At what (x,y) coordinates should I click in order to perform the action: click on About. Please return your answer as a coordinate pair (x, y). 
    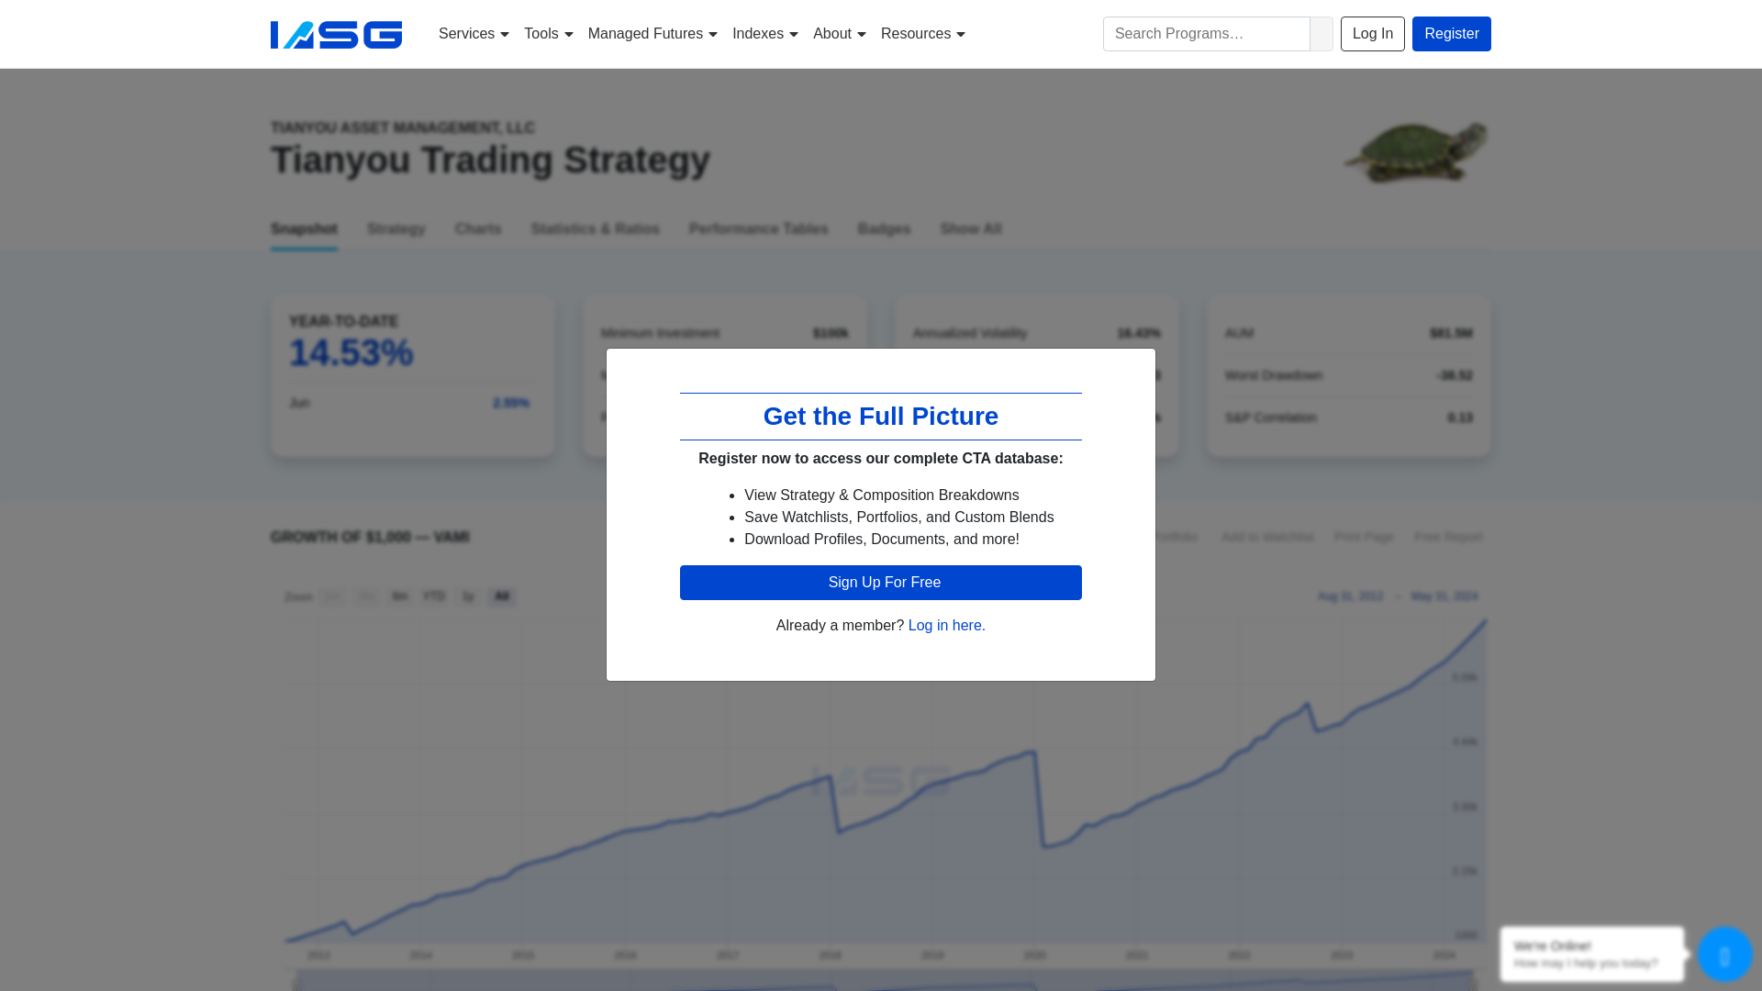
    Looking at the image, I should click on (839, 34).